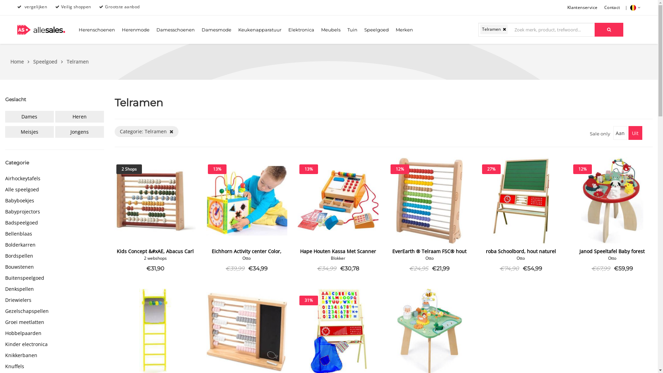 This screenshot has width=663, height=373. Describe the element at coordinates (612, 8) in the screenshot. I see `Contact` at that location.